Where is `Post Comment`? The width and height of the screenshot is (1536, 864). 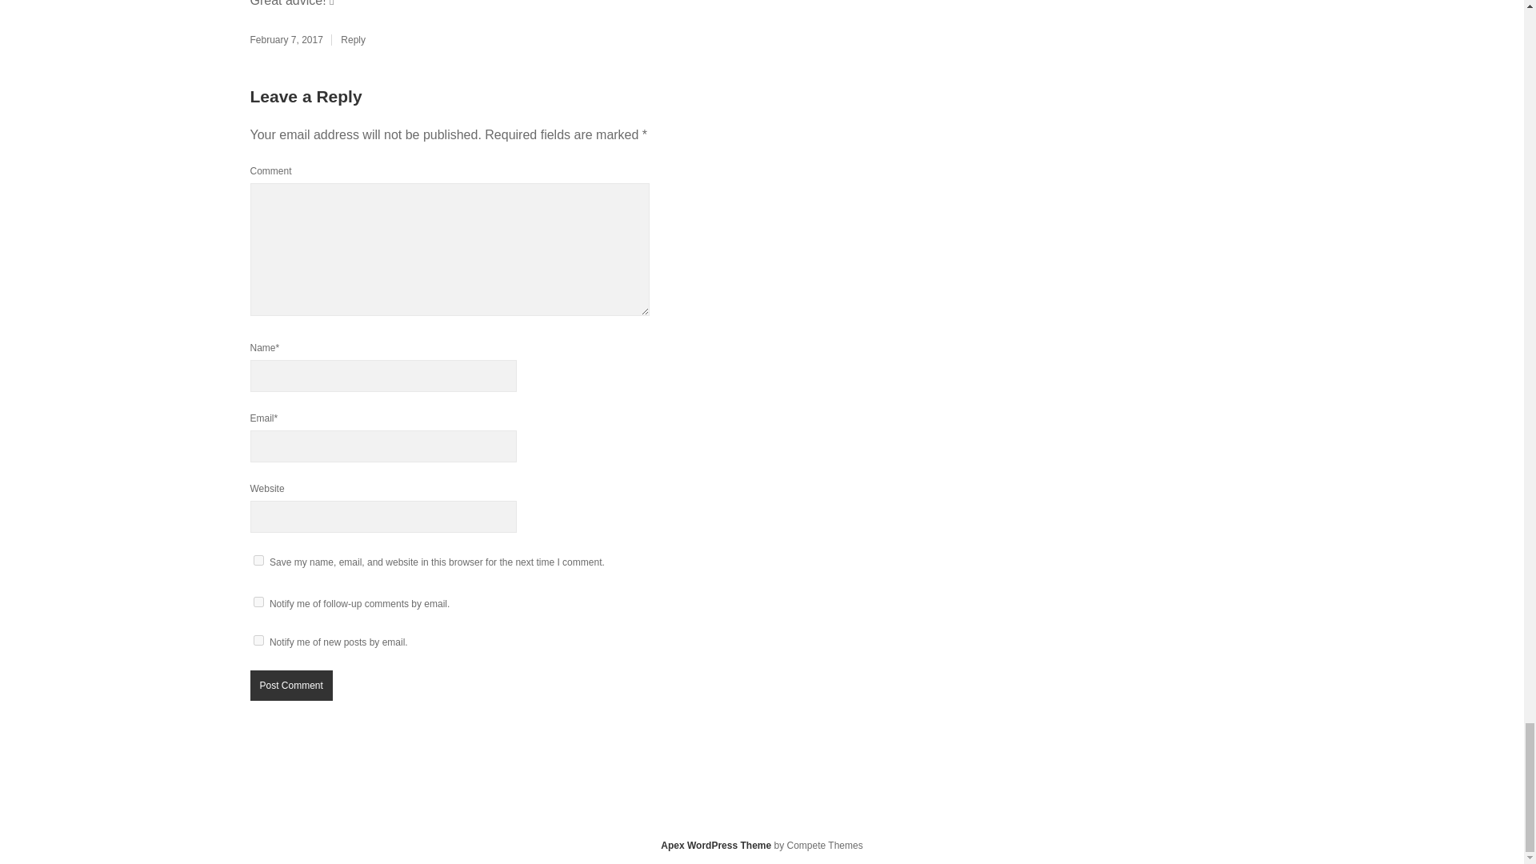
Post Comment is located at coordinates (290, 685).